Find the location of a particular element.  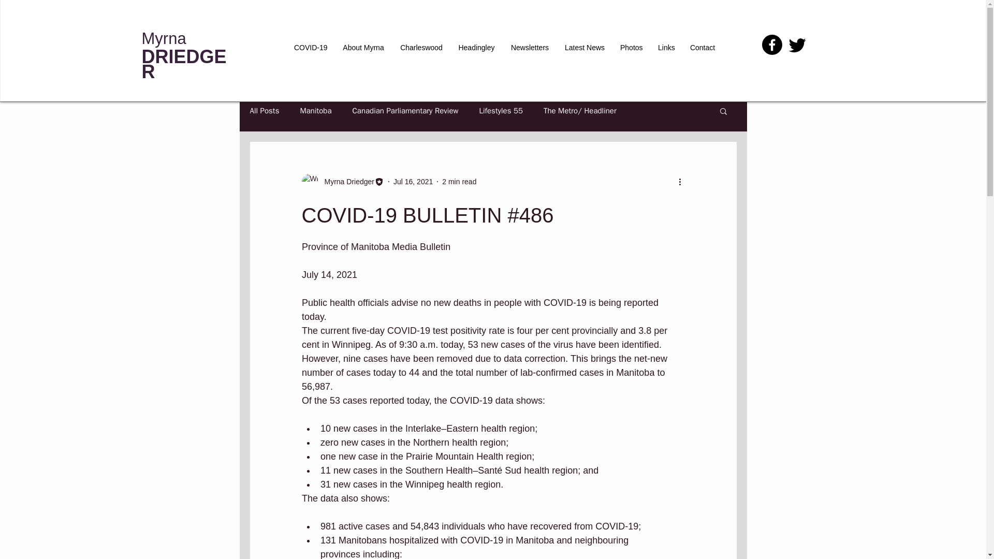

DRIEDGER is located at coordinates (184, 64).